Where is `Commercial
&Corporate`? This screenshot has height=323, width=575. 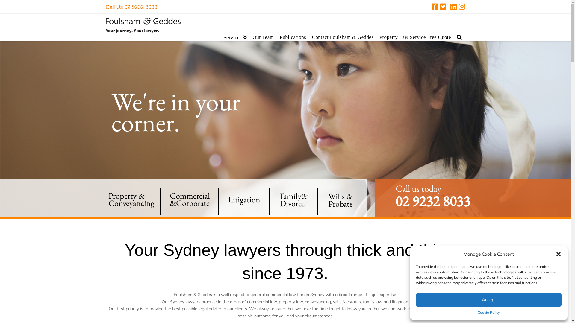 Commercial
&Corporate is located at coordinates (190, 199).